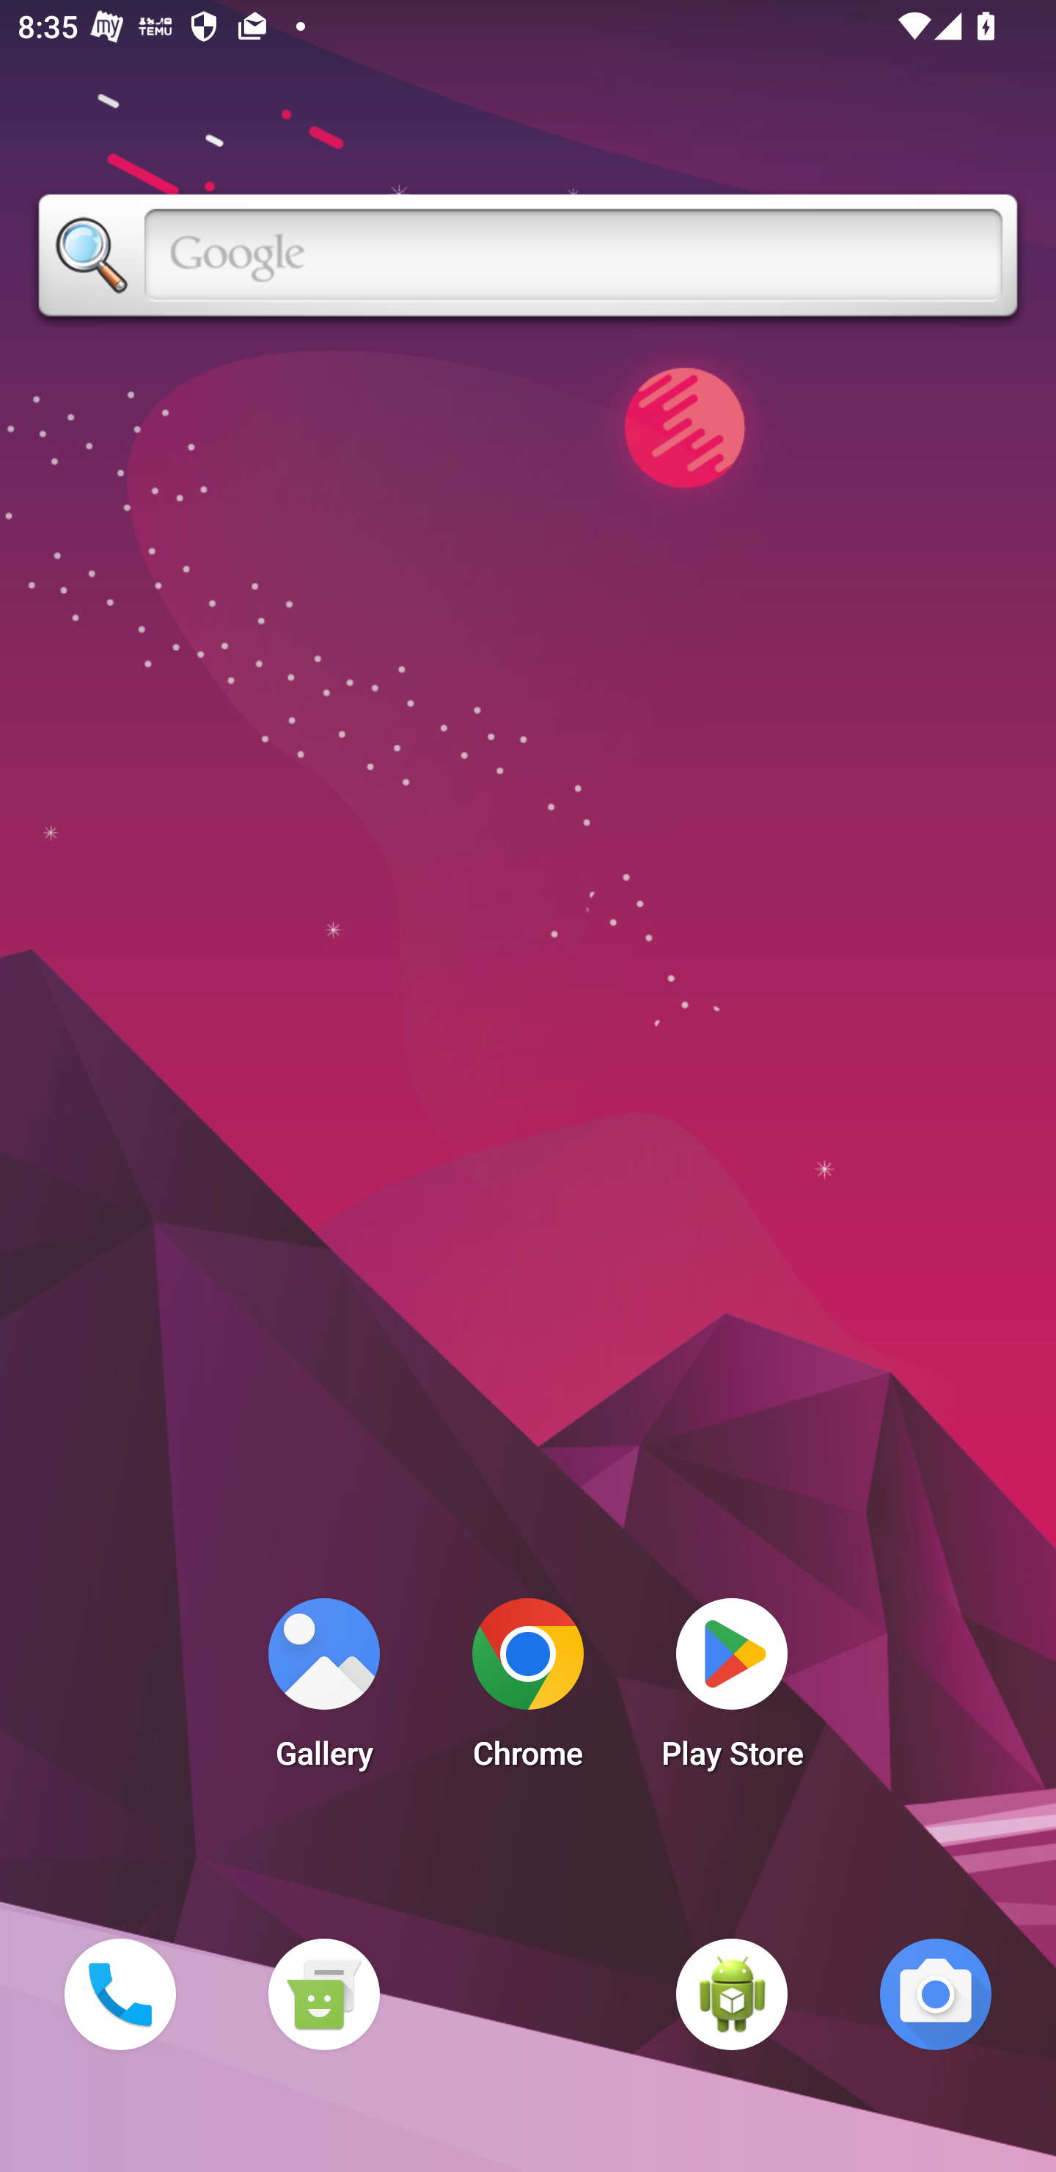 This screenshot has height=2172, width=1056. What do you see at coordinates (323, 1994) in the screenshot?
I see `Messaging` at bounding box center [323, 1994].